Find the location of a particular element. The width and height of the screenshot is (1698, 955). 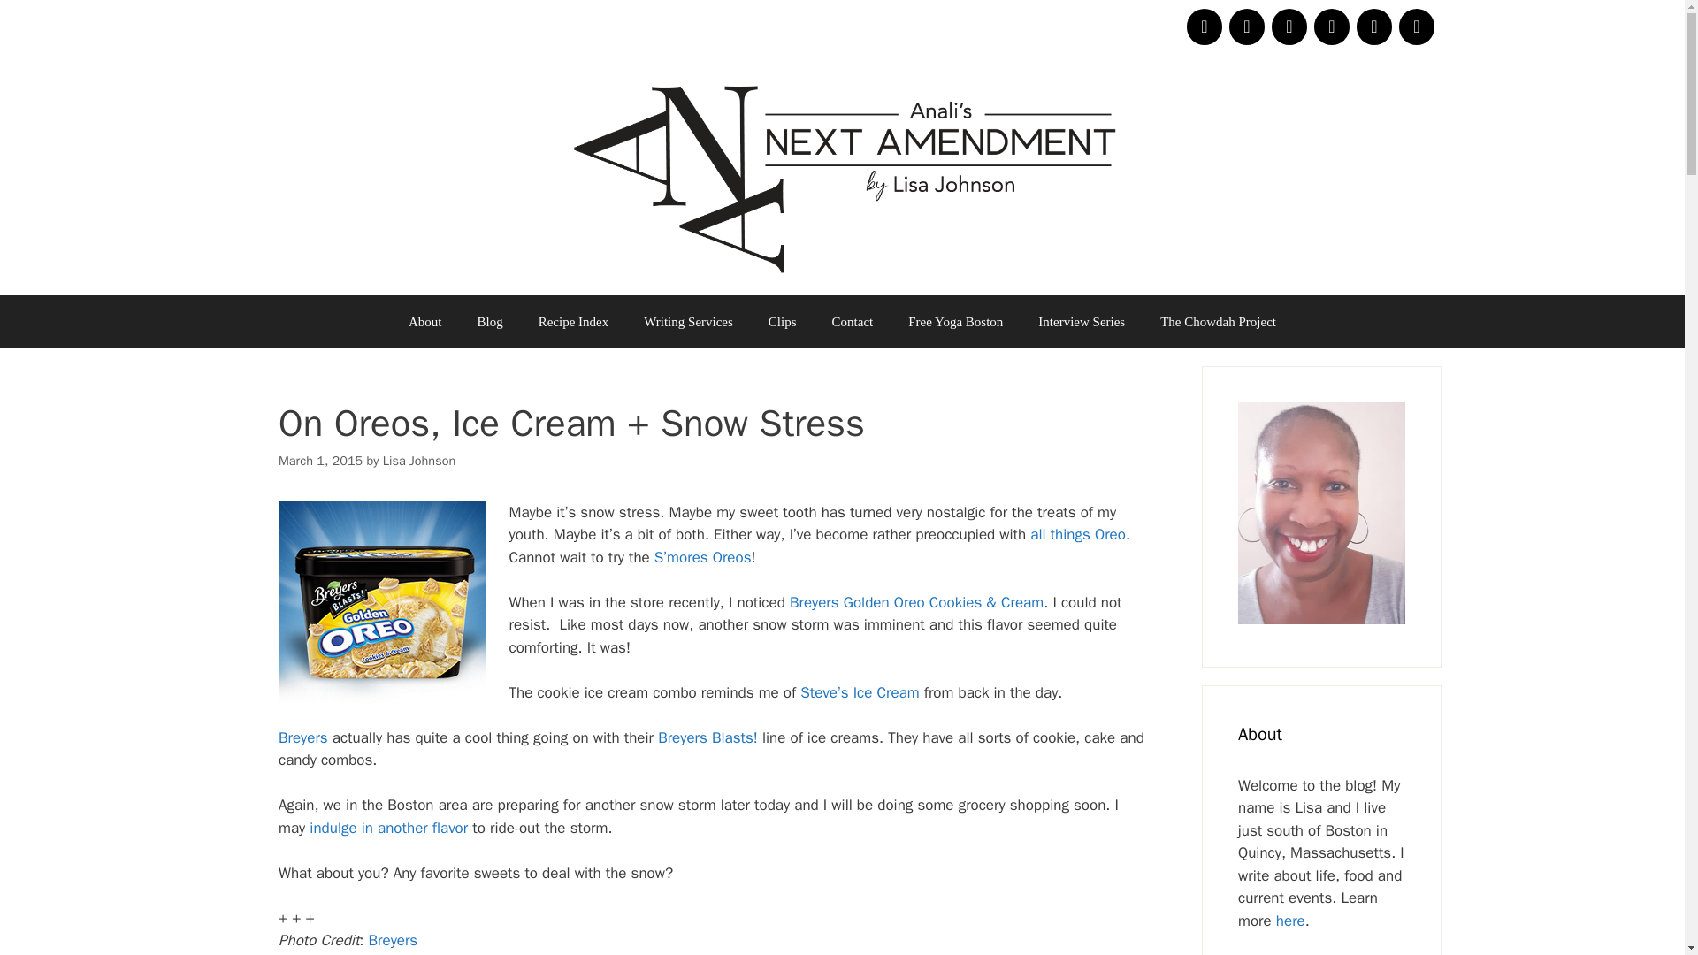

View all posts by Lisa Johnson is located at coordinates (419, 460).